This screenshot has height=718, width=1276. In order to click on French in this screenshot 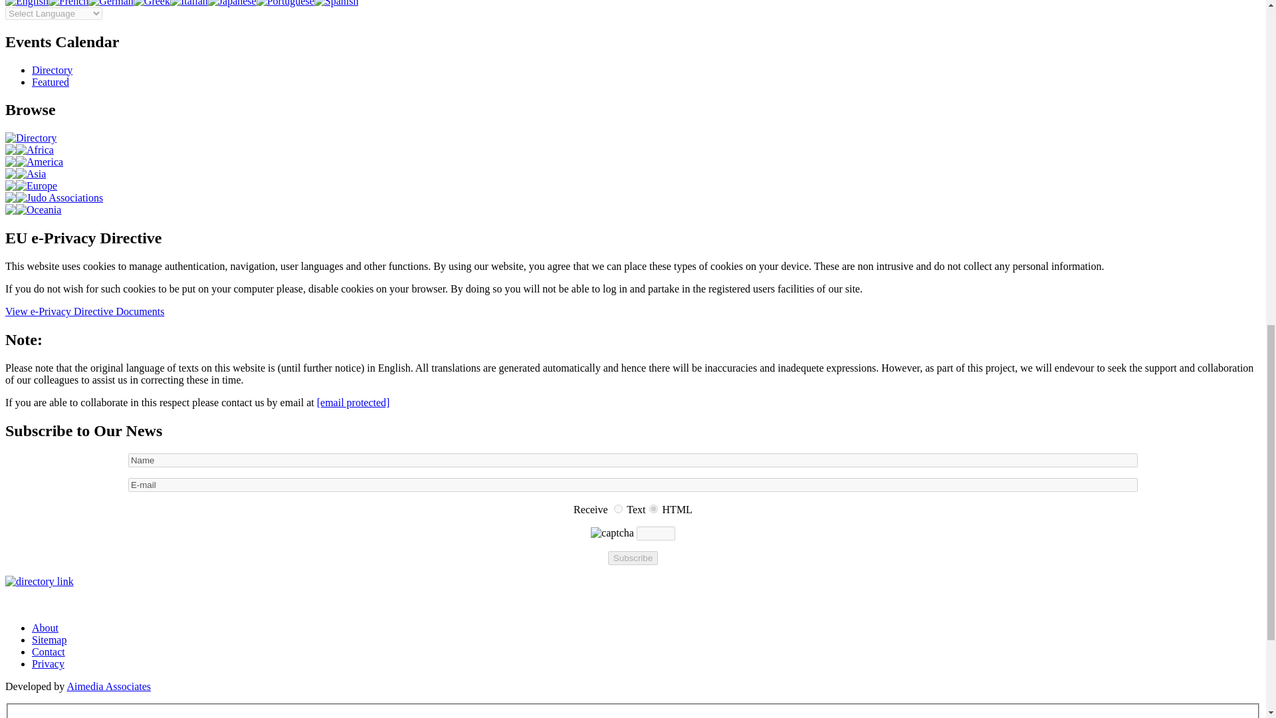, I will do `click(68, 3)`.